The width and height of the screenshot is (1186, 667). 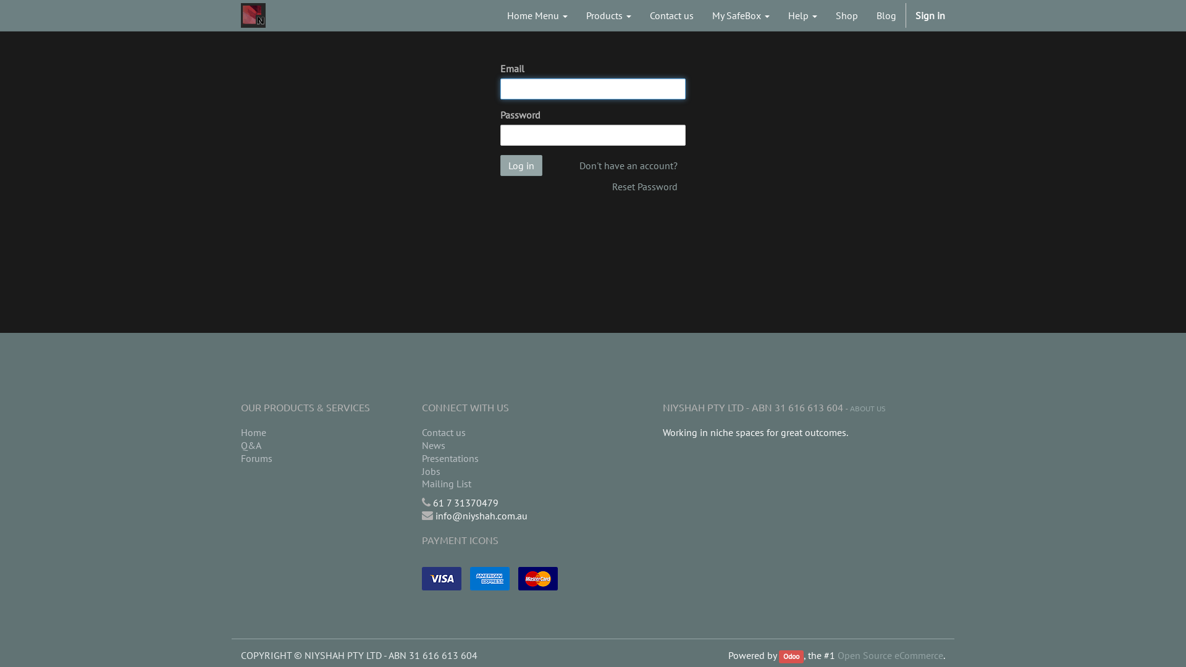 I want to click on News, so click(x=503, y=446).